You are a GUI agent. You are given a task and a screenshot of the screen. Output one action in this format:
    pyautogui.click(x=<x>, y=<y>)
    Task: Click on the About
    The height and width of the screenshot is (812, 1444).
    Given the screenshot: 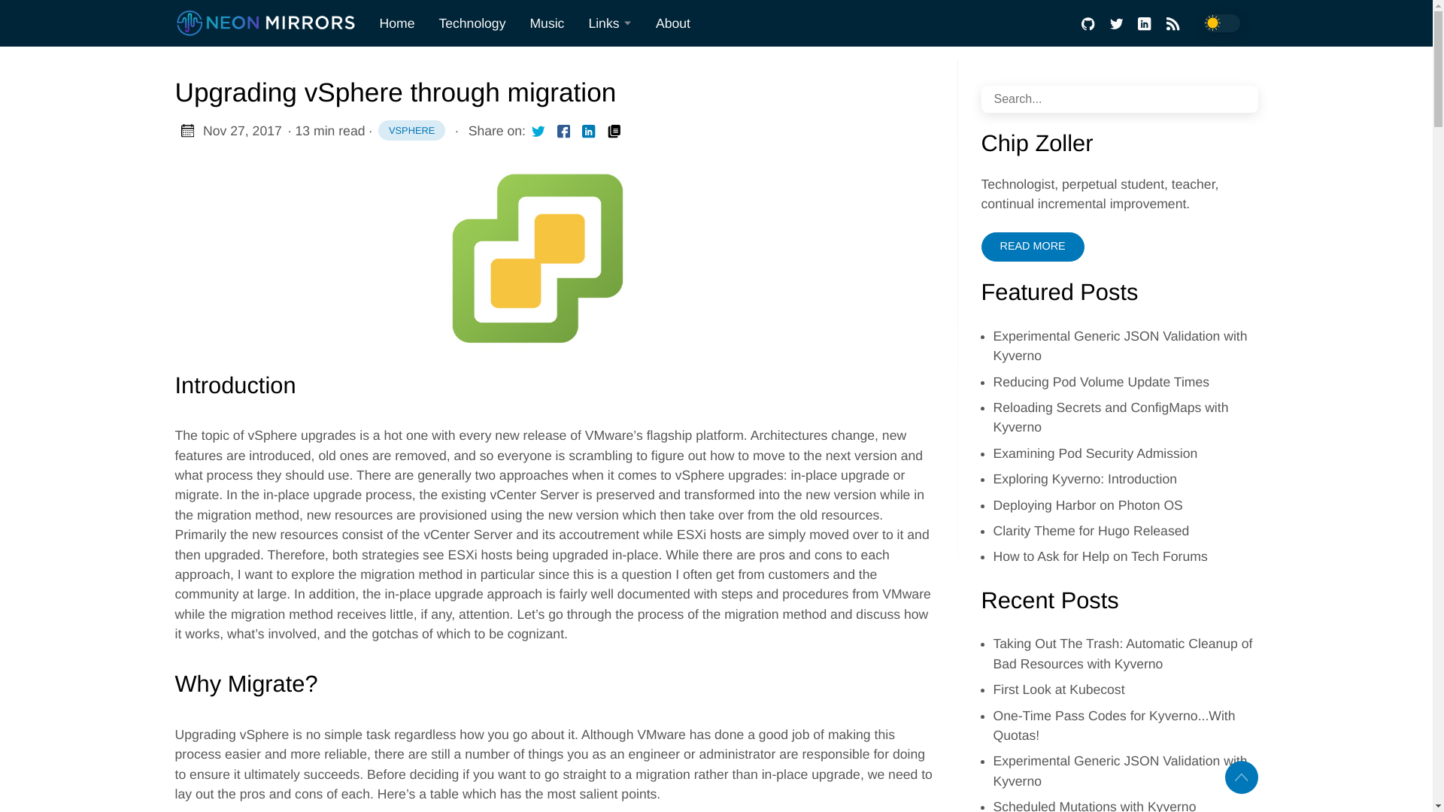 What is the action you would take?
    pyautogui.click(x=672, y=23)
    